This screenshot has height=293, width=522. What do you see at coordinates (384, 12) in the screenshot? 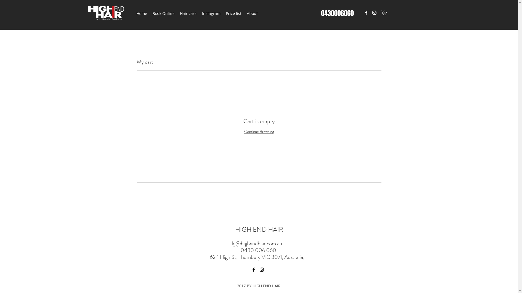
I see `0` at bounding box center [384, 12].